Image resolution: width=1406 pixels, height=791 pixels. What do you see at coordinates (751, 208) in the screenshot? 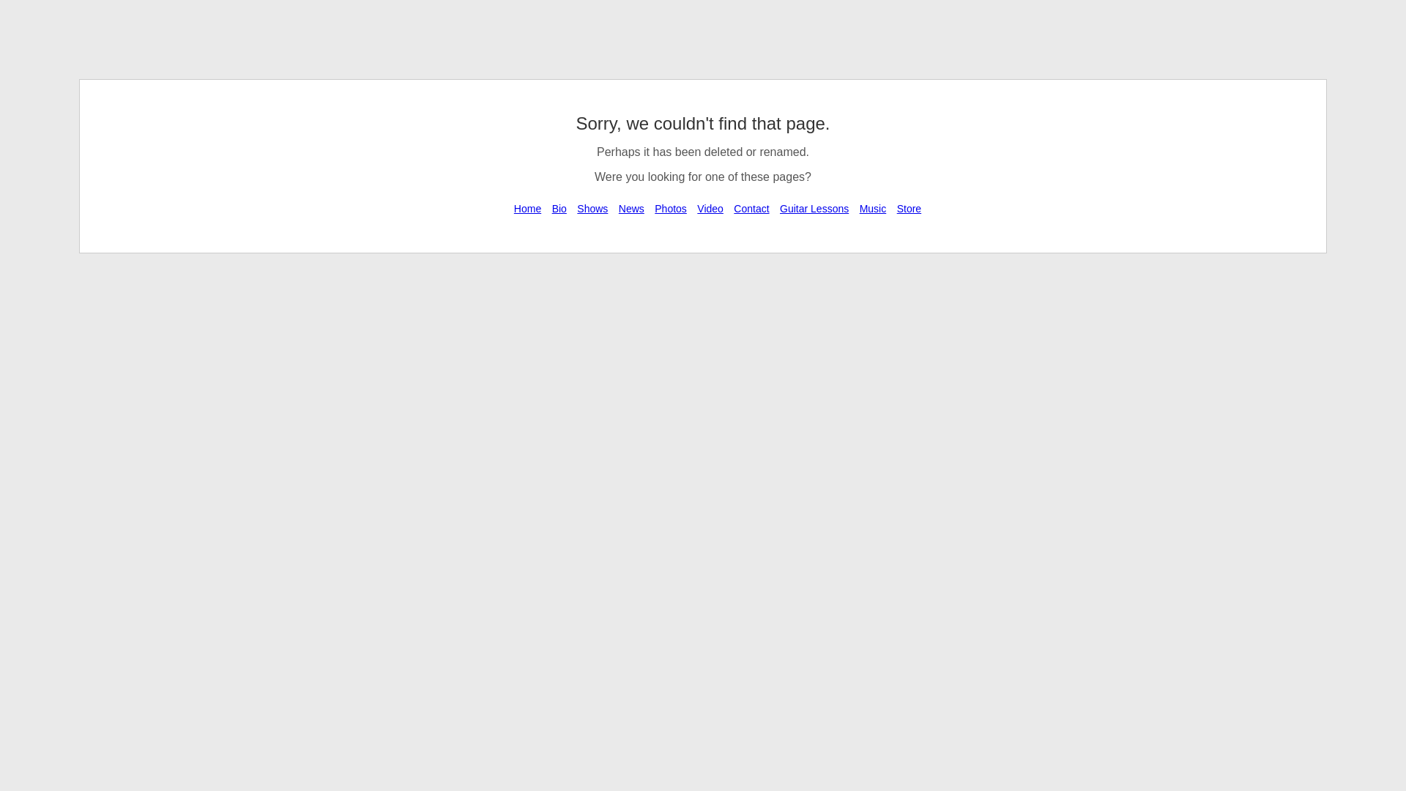
I see `Contact` at bounding box center [751, 208].